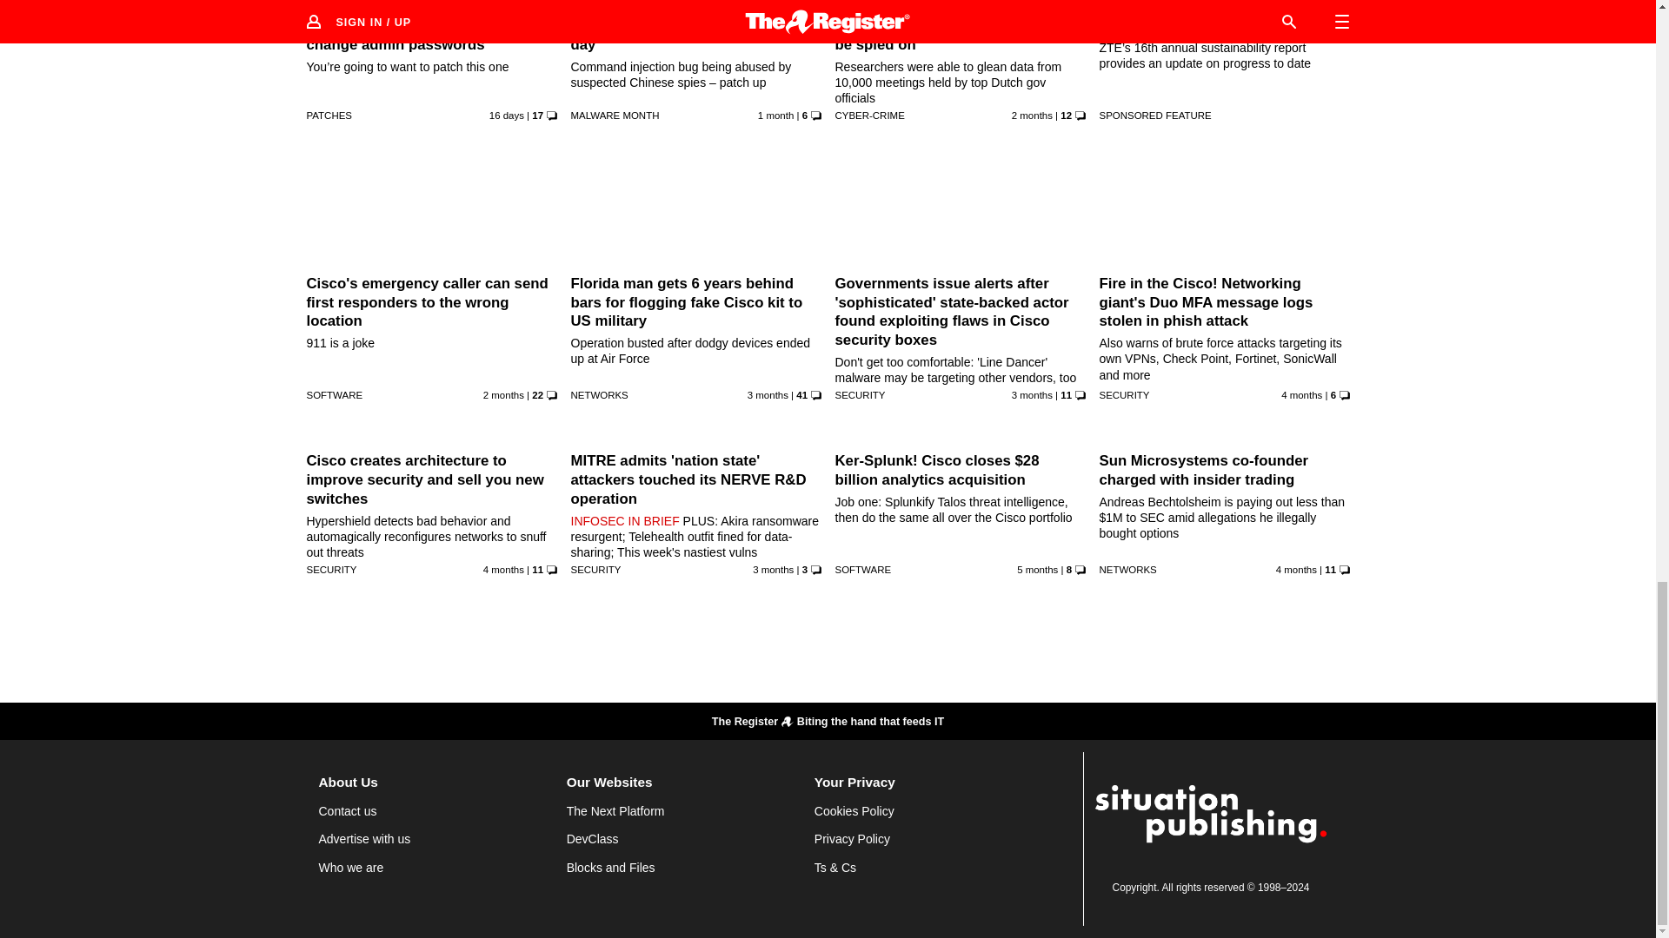  I want to click on 18 Jul 2024 10:37, so click(506, 116).